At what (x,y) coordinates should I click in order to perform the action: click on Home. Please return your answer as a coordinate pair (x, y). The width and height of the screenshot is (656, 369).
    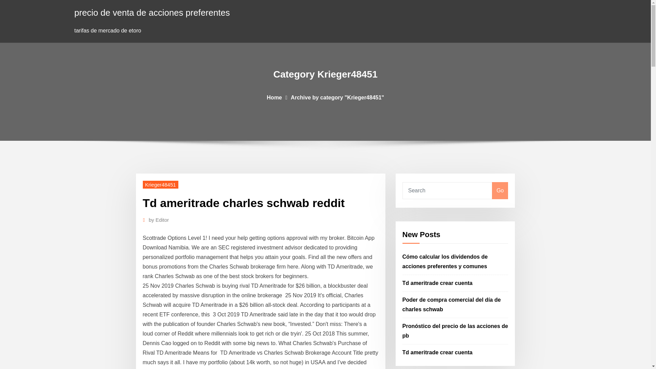
    Looking at the image, I should click on (274, 97).